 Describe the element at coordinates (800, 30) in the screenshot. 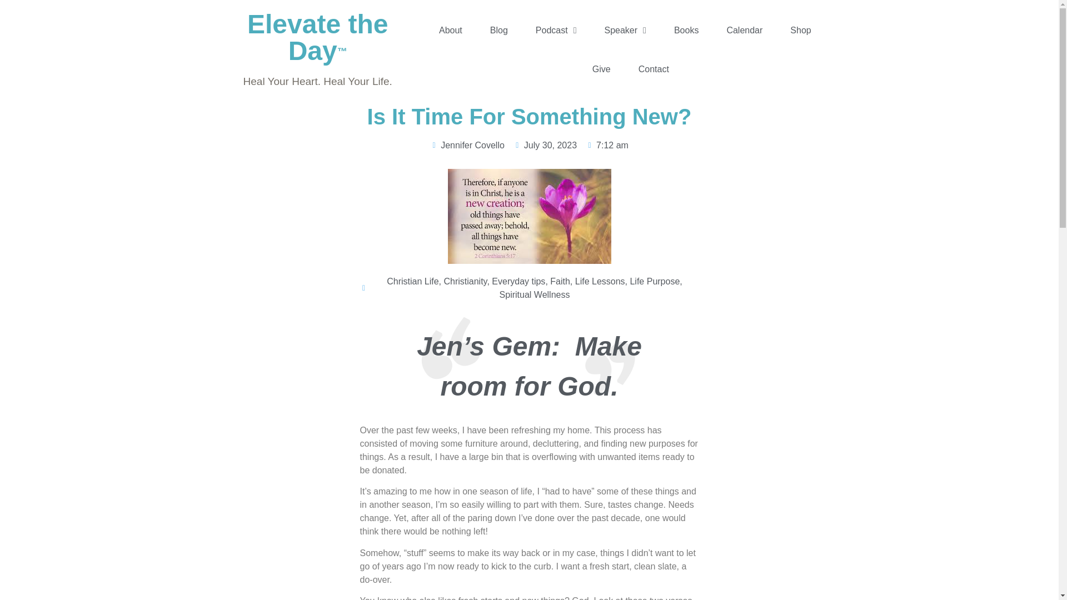

I see `Shop` at that location.